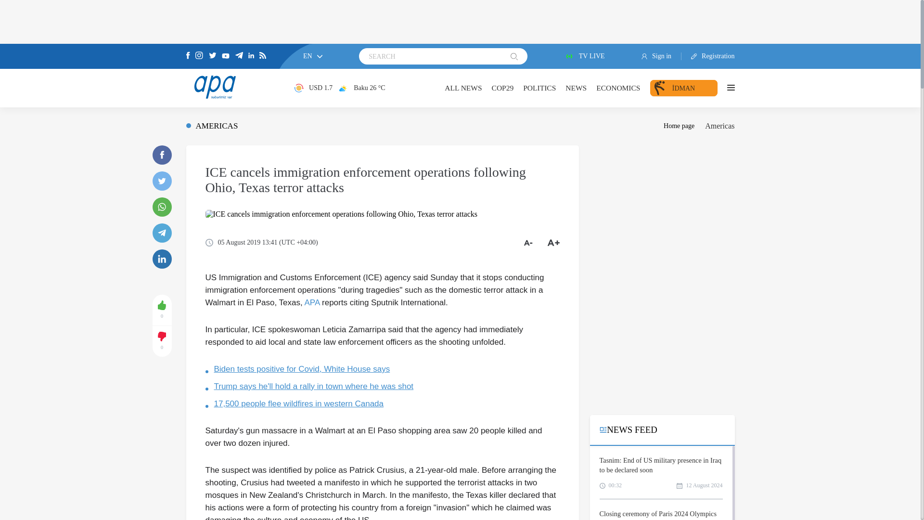 The image size is (924, 520). I want to click on COP29, so click(502, 88).